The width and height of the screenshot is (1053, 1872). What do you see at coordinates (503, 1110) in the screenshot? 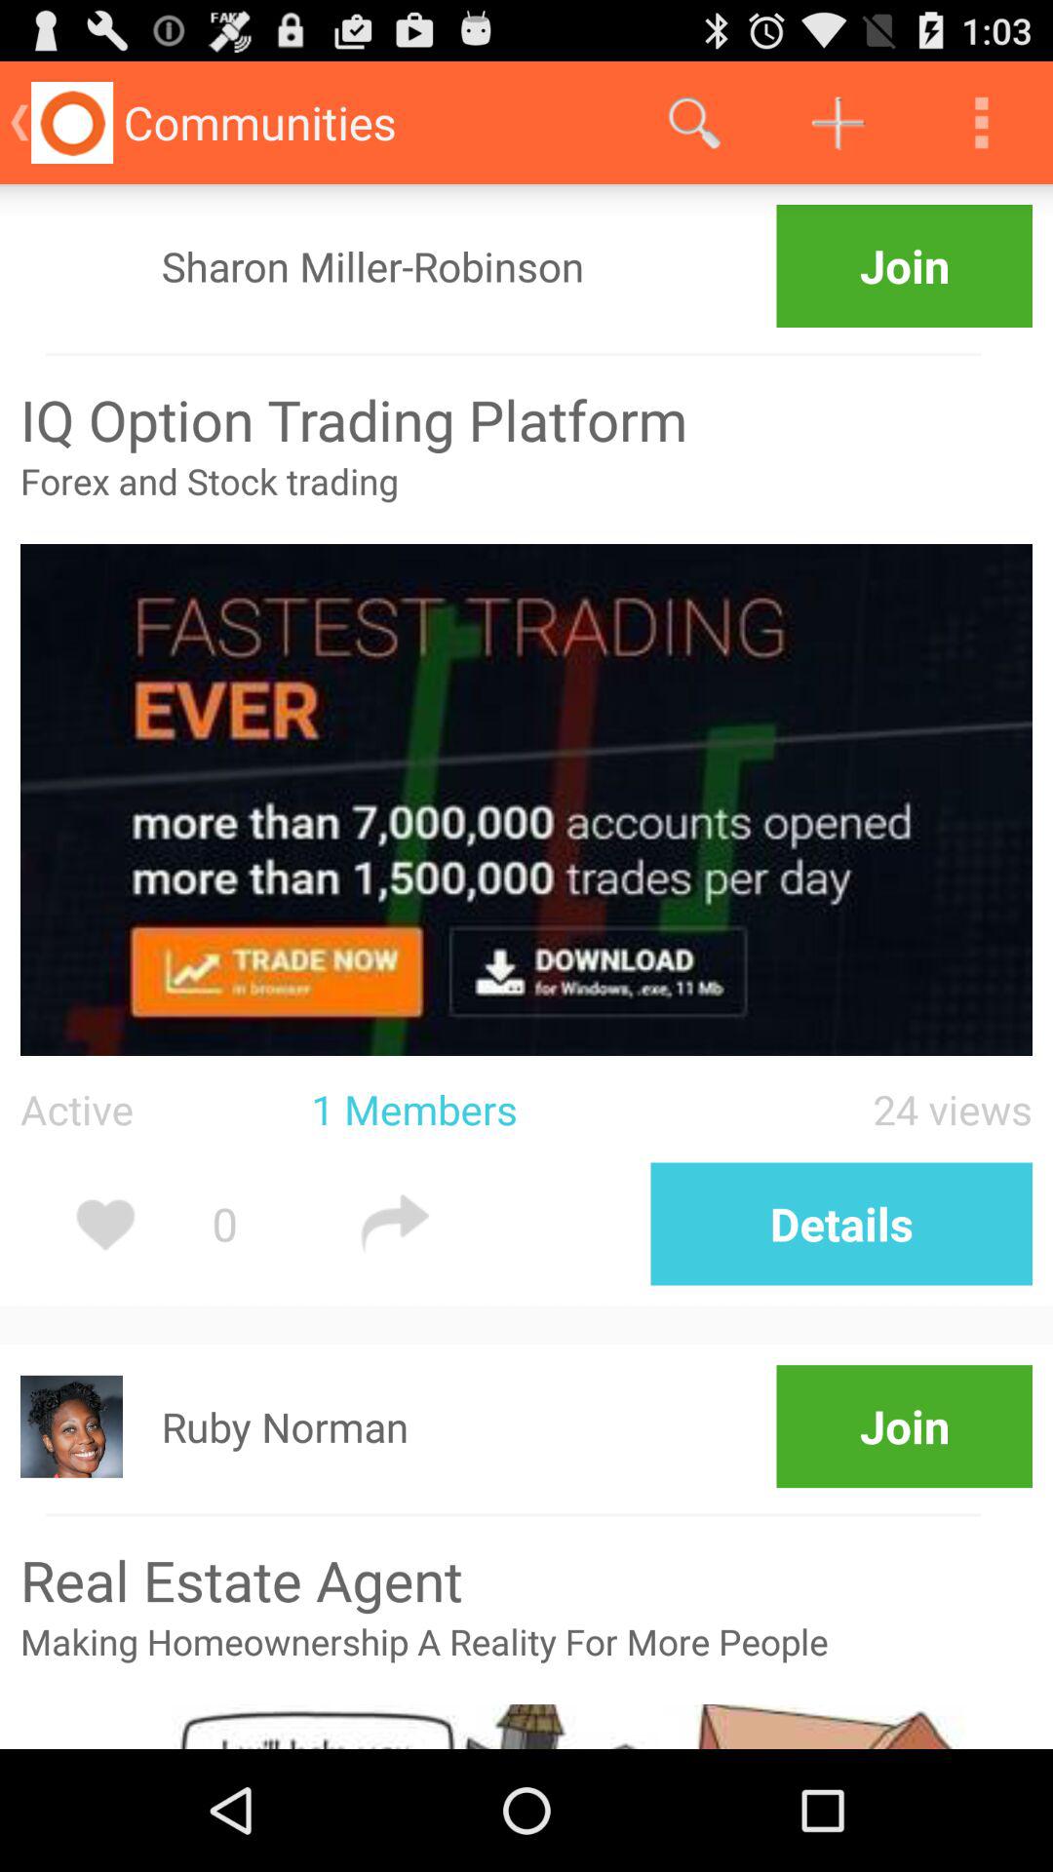
I see `press 1 members item` at bounding box center [503, 1110].